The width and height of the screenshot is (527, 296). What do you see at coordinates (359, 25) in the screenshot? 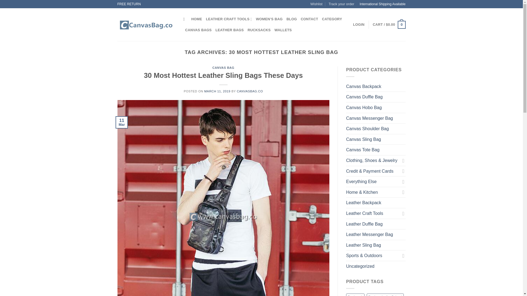
I see `LOGIN` at bounding box center [359, 25].